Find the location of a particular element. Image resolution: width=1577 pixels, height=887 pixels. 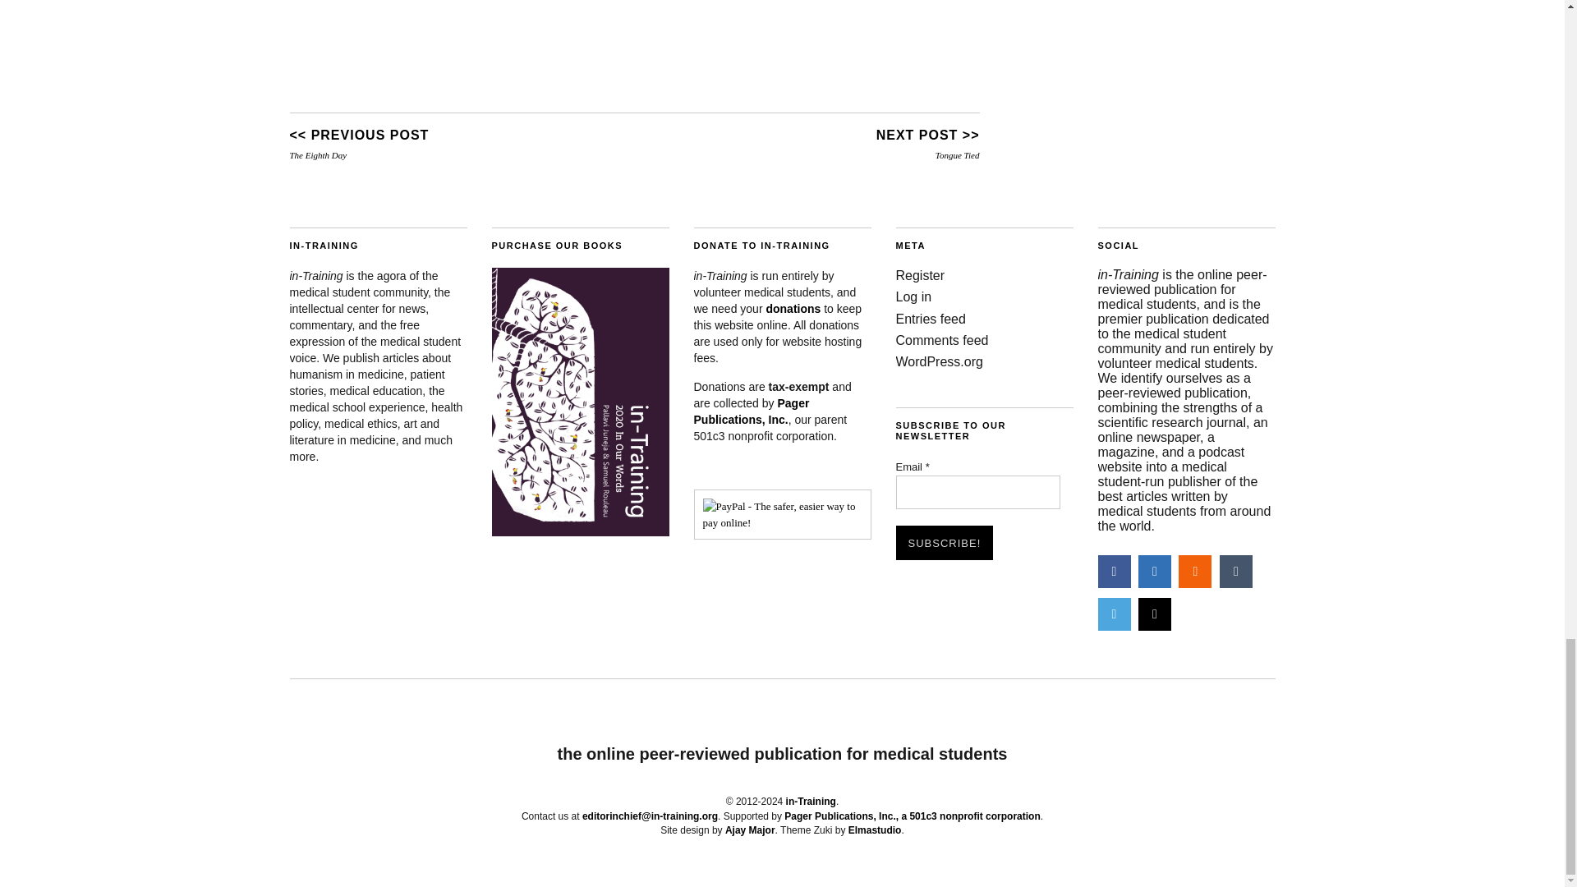

tumblr is located at coordinates (1235, 572).